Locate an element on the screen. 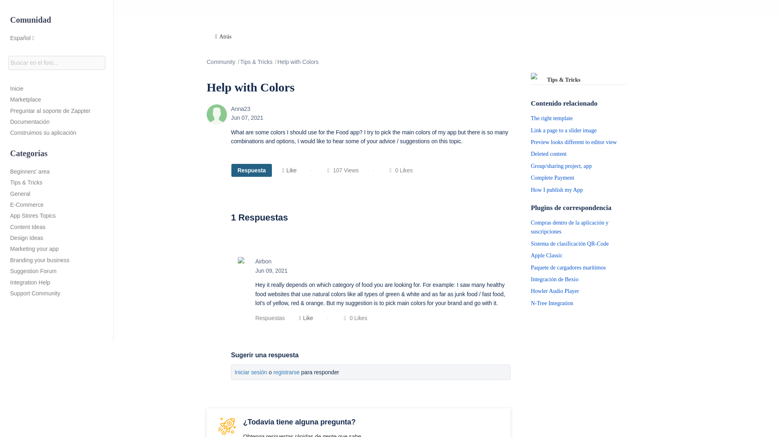  Inicie is located at coordinates (57, 87).